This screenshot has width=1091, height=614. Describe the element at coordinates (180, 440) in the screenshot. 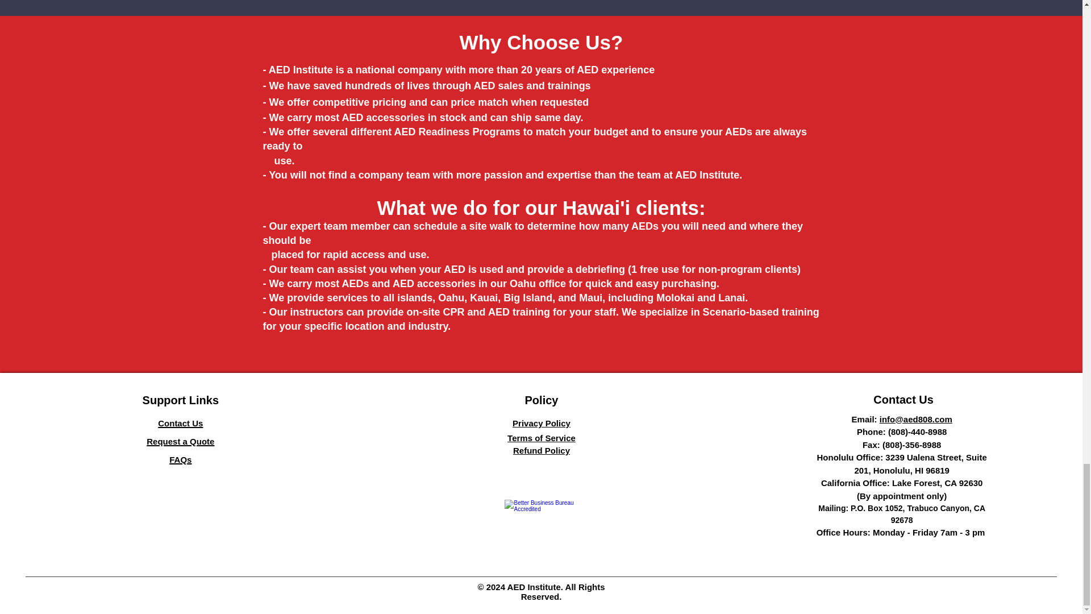

I see `Request a Quote` at that location.